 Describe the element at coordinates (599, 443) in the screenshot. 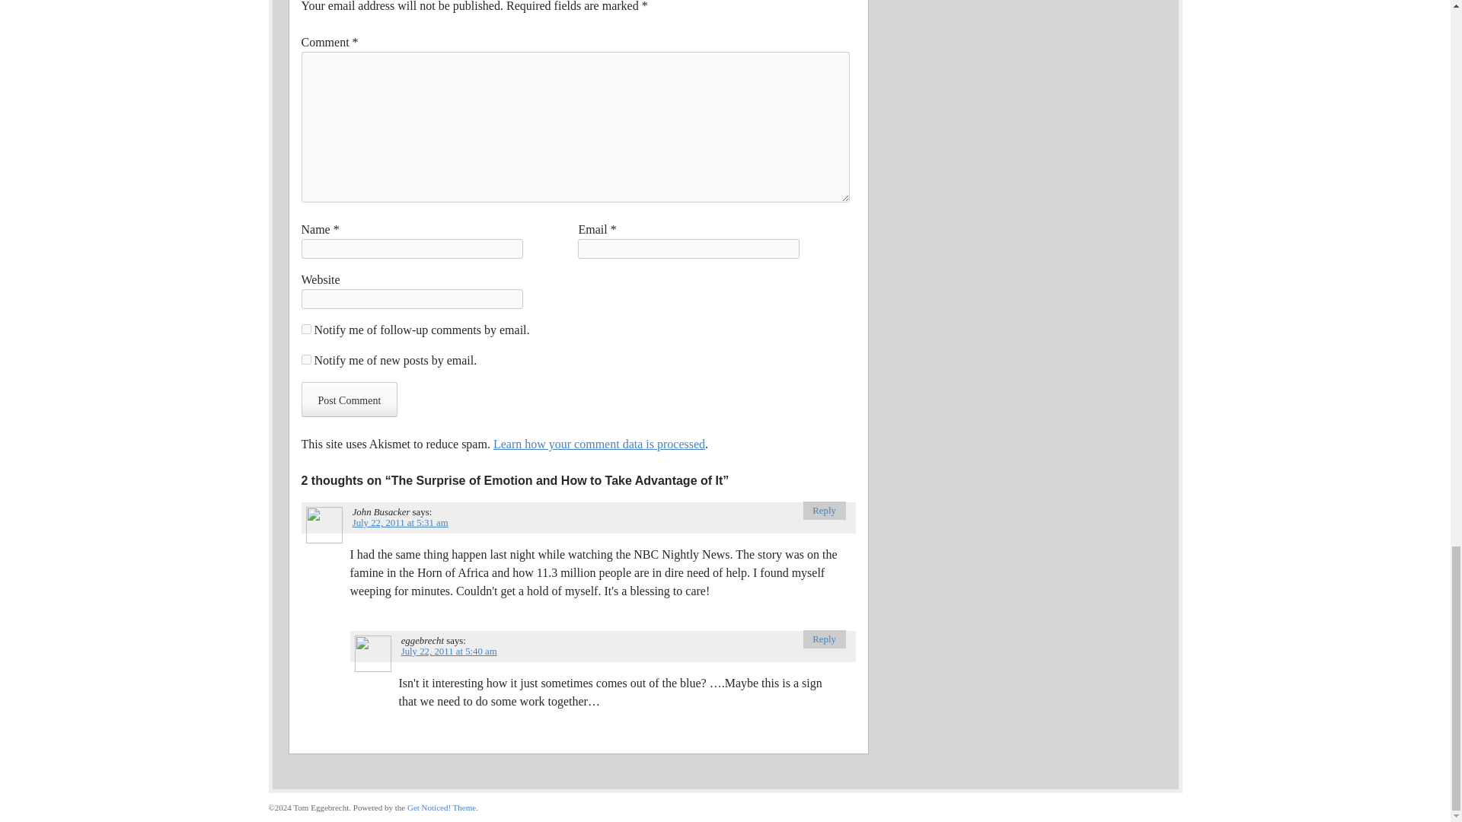

I see `Learn how your comment data is processed` at that location.